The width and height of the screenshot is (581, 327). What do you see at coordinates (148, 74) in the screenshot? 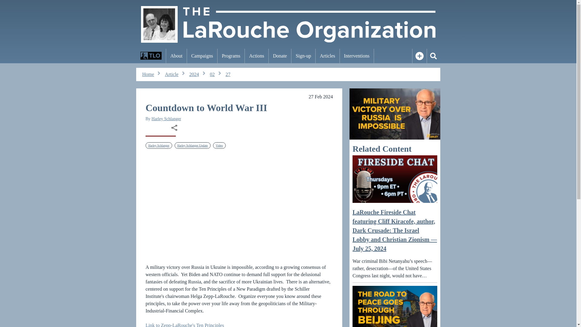
I see `Home` at bounding box center [148, 74].